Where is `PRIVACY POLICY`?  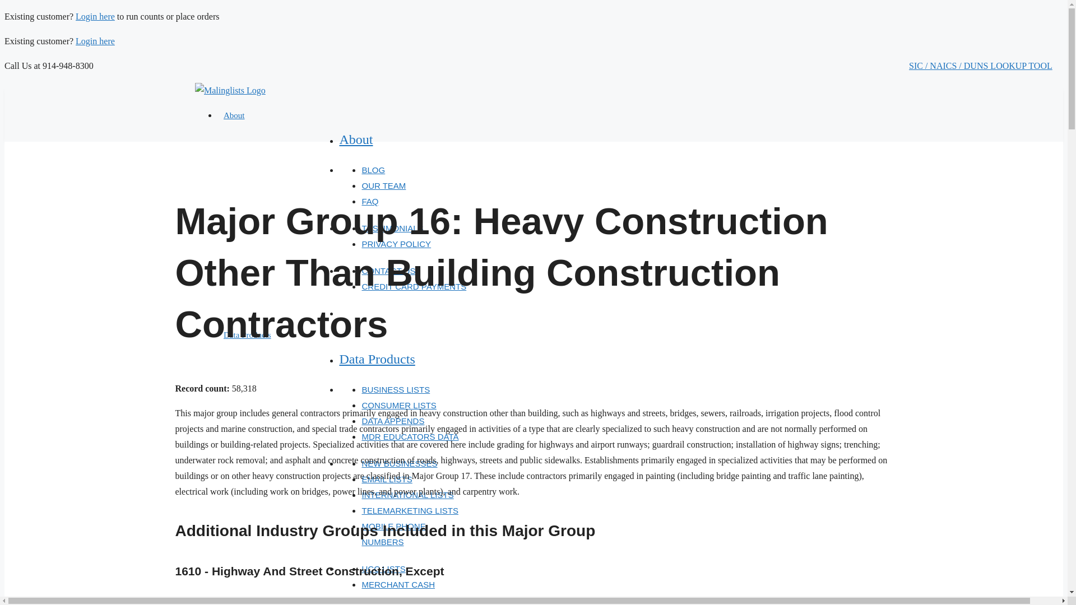 PRIVACY POLICY is located at coordinates (396, 243).